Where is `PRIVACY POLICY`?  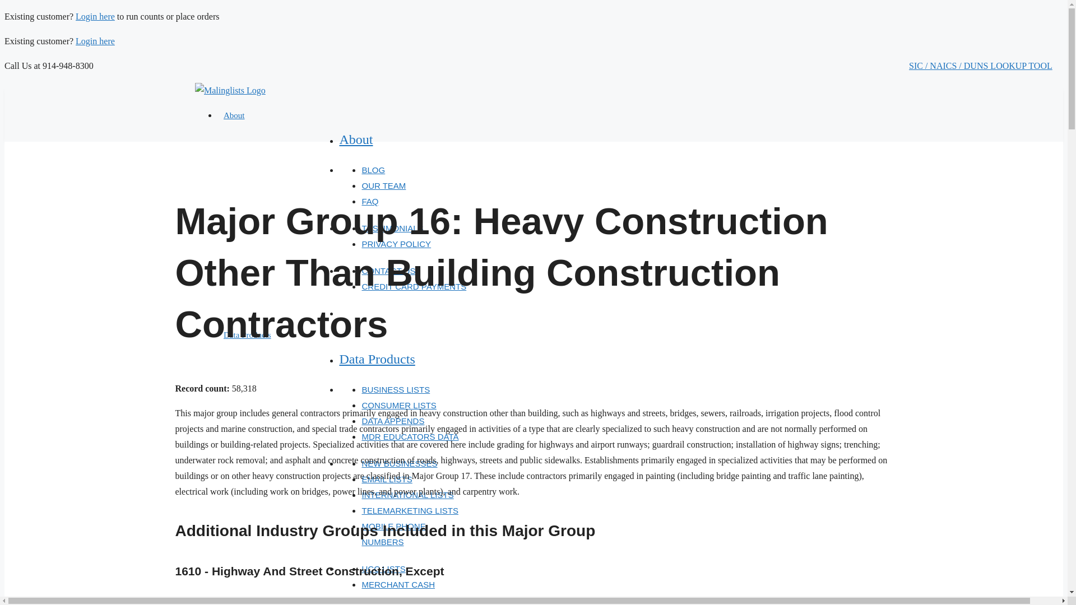 PRIVACY POLICY is located at coordinates (396, 243).